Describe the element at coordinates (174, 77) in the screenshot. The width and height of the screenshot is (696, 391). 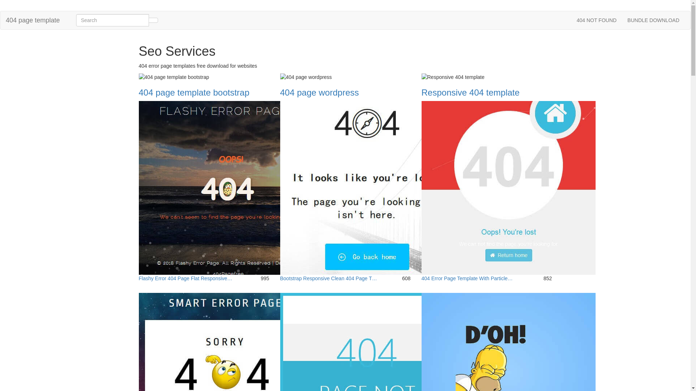
I see `404 page template bootstrap` at that location.